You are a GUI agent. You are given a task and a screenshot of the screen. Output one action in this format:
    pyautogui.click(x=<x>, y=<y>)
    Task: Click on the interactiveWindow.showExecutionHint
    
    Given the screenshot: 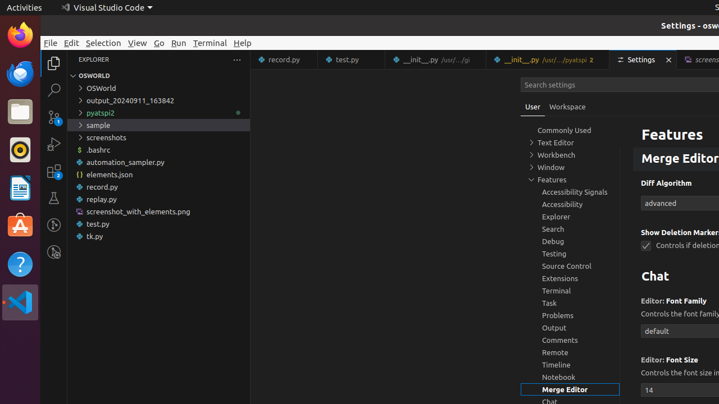 What is the action you would take?
    pyautogui.click(x=646, y=128)
    